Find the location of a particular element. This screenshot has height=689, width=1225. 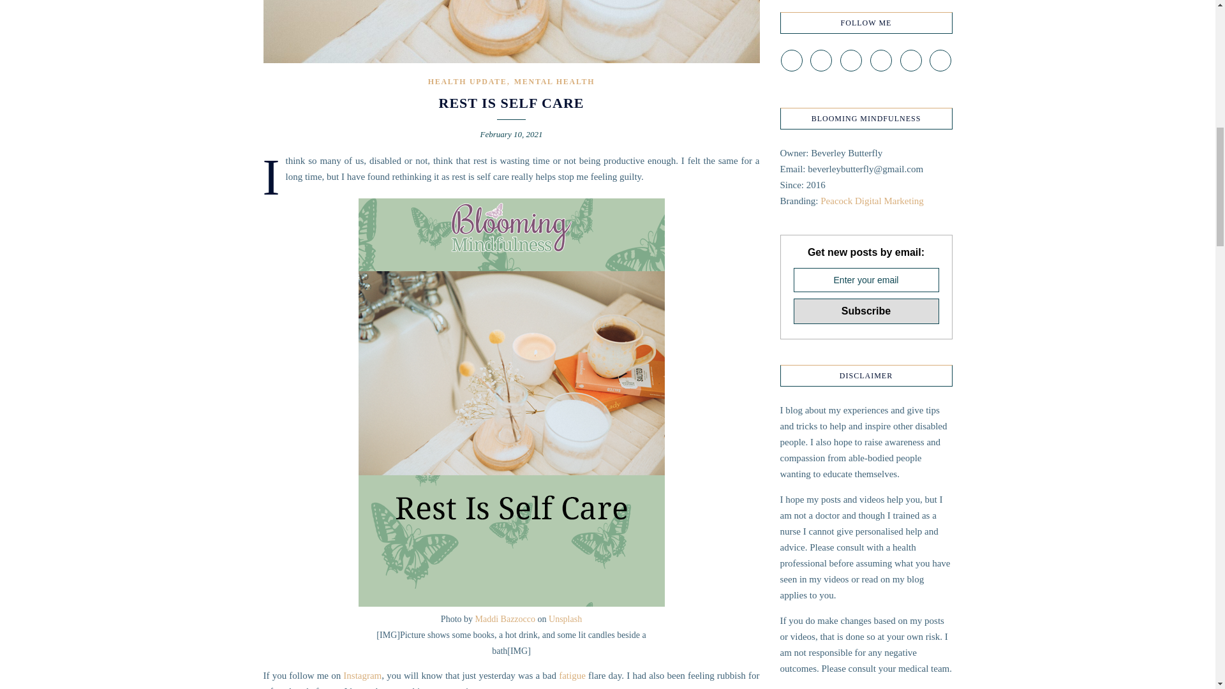

fatigue is located at coordinates (572, 675).